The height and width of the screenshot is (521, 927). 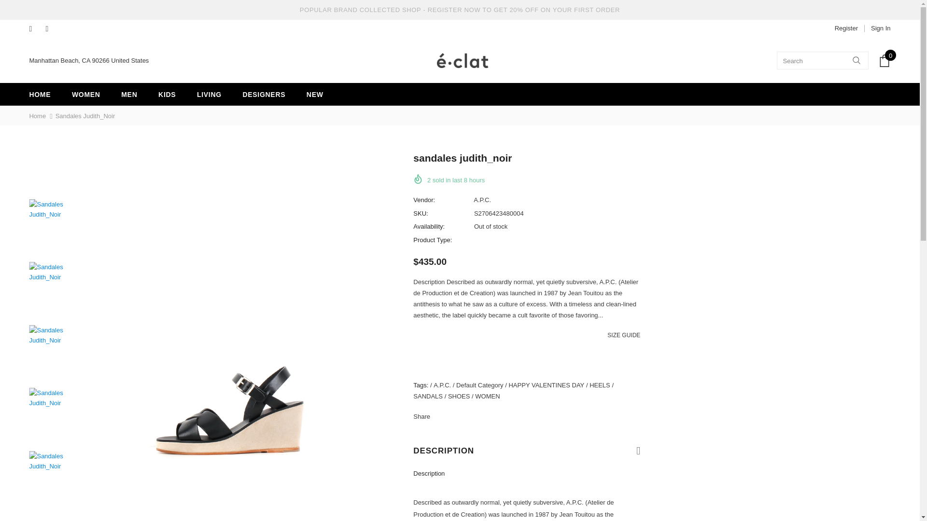 What do you see at coordinates (40, 94) in the screenshot?
I see `HOME` at bounding box center [40, 94].